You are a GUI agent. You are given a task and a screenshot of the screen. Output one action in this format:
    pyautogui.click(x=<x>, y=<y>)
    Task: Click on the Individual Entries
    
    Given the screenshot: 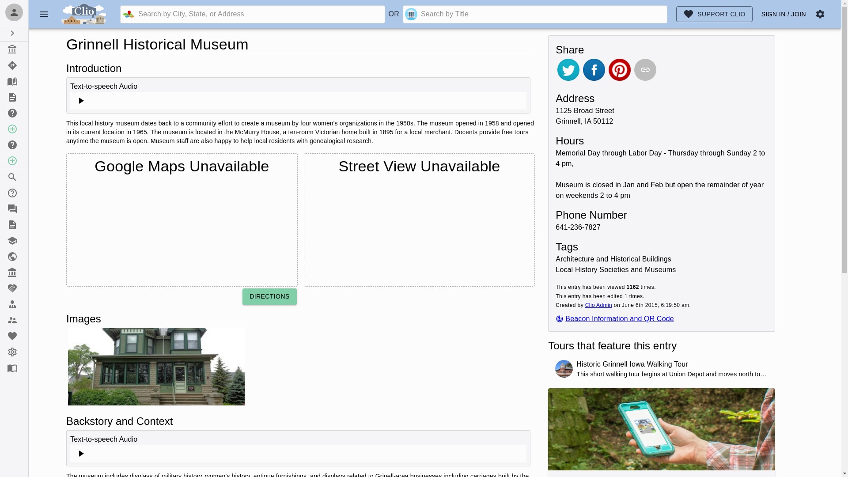 What is the action you would take?
    pyautogui.click(x=14, y=49)
    